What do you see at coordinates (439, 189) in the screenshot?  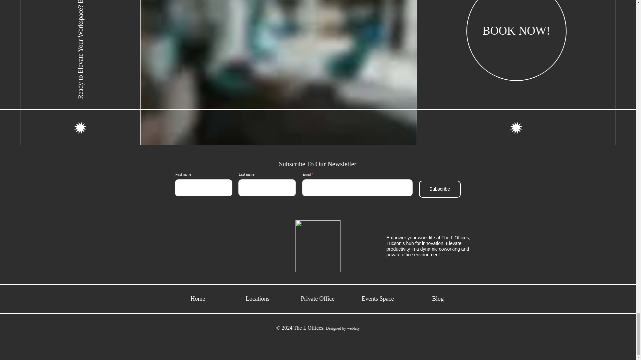 I see `Subscribe` at bounding box center [439, 189].